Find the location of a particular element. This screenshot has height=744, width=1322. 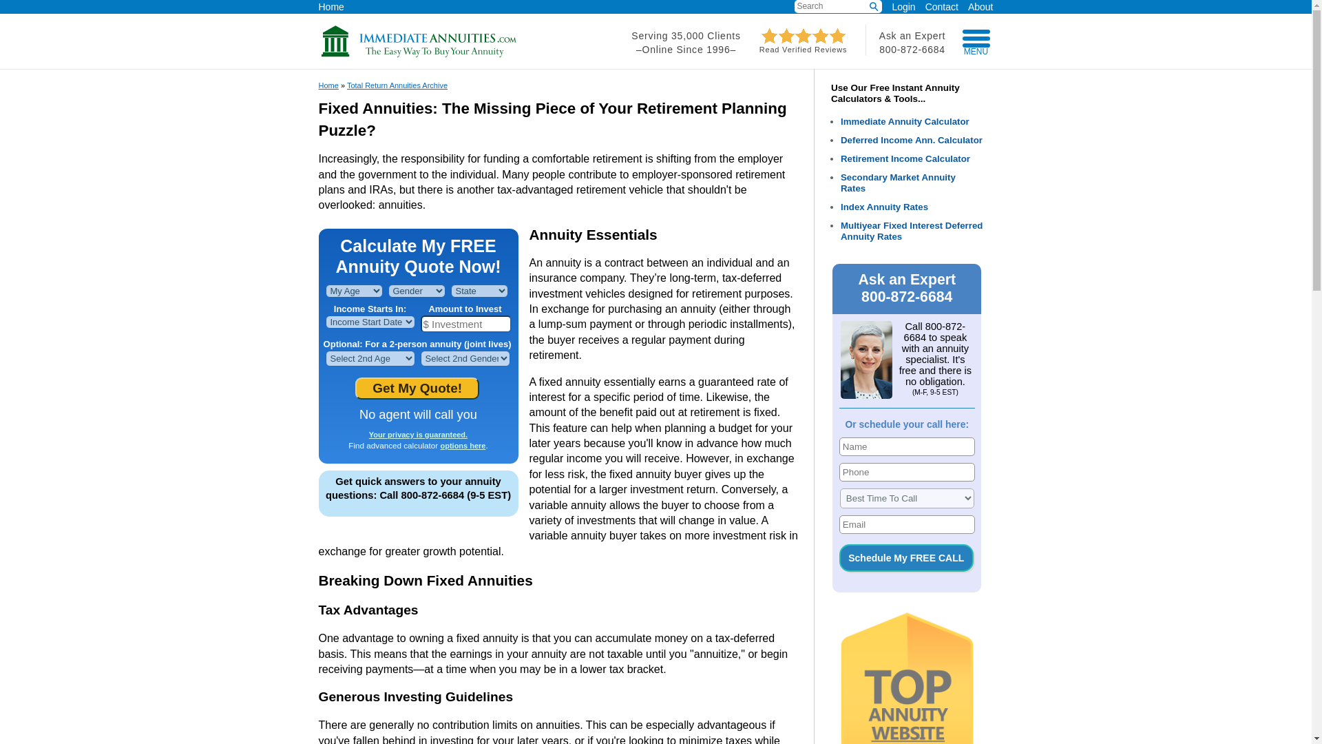

Contact is located at coordinates (937, 6).